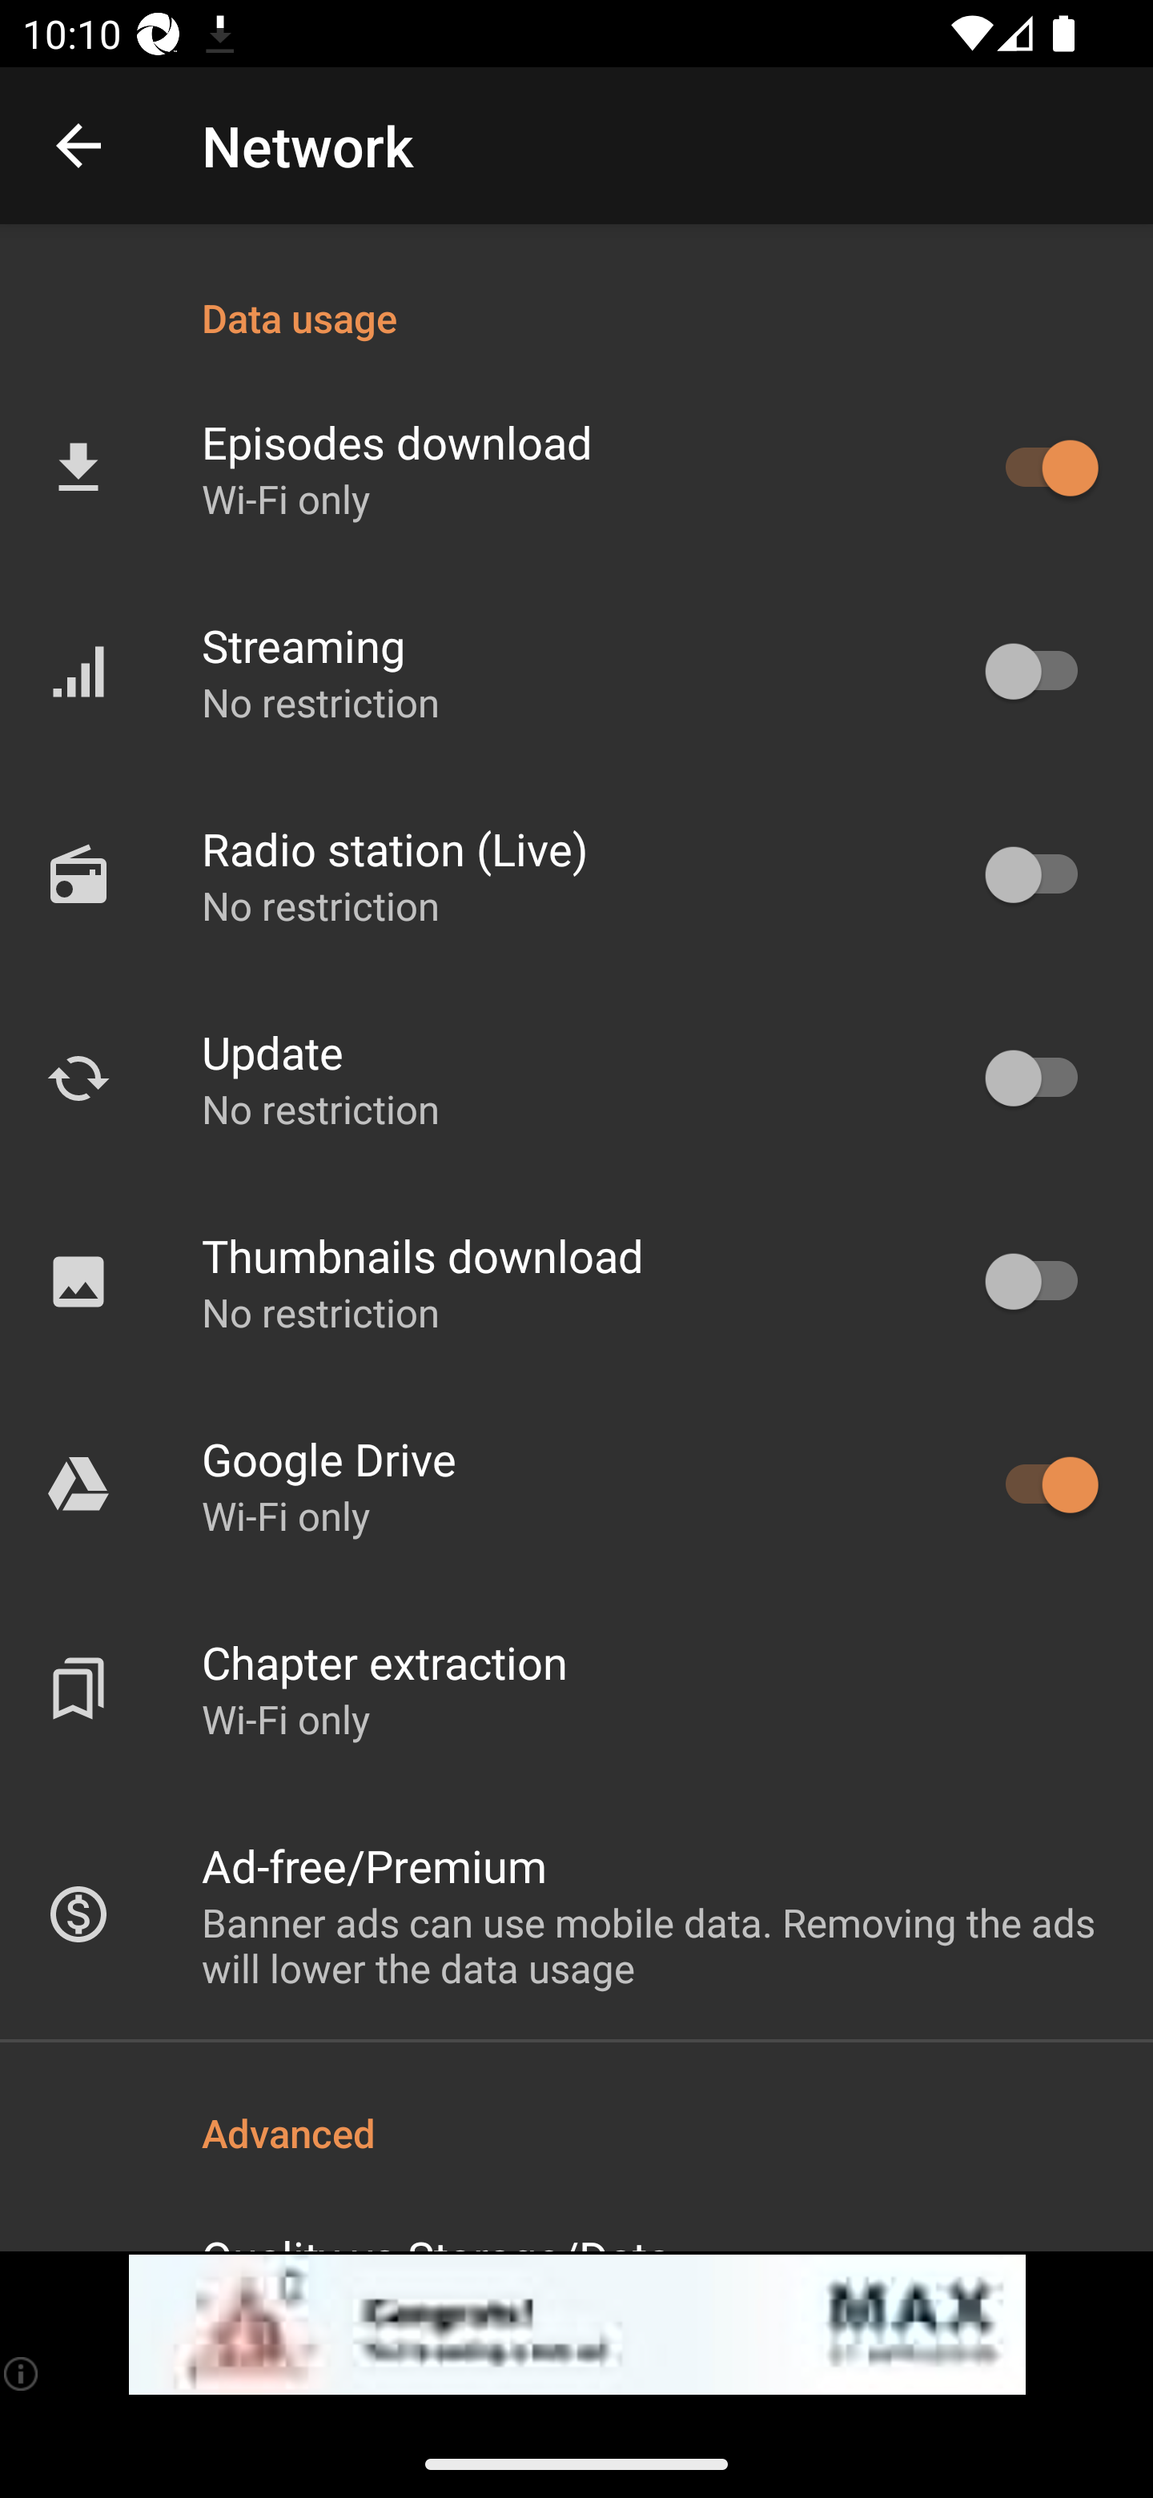 The height and width of the screenshot is (2498, 1153). What do you see at coordinates (576, 1689) in the screenshot?
I see `Chapter extraction Wi-Fi only` at bounding box center [576, 1689].